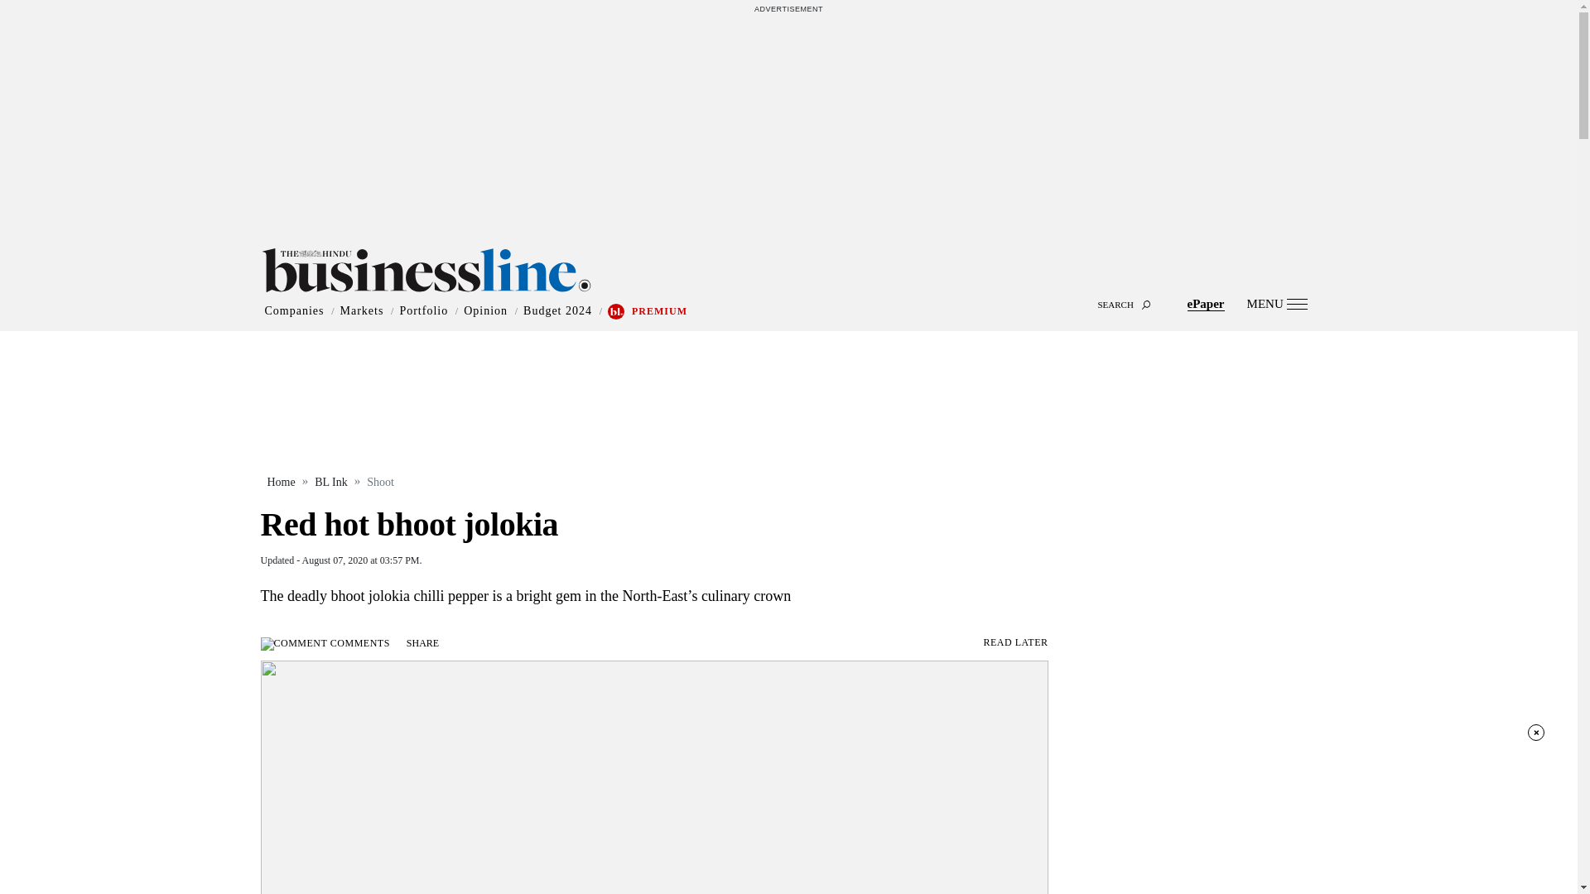  I want to click on Budget 2024, so click(556, 311).